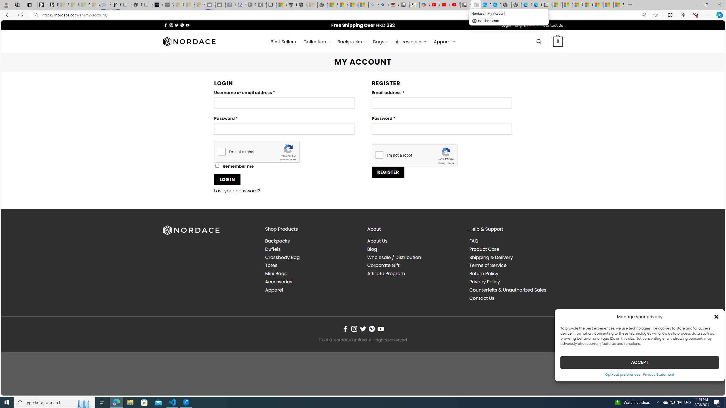 The height and width of the screenshot is (408, 726). What do you see at coordinates (484, 282) in the screenshot?
I see `Privacy Policy` at bounding box center [484, 282].